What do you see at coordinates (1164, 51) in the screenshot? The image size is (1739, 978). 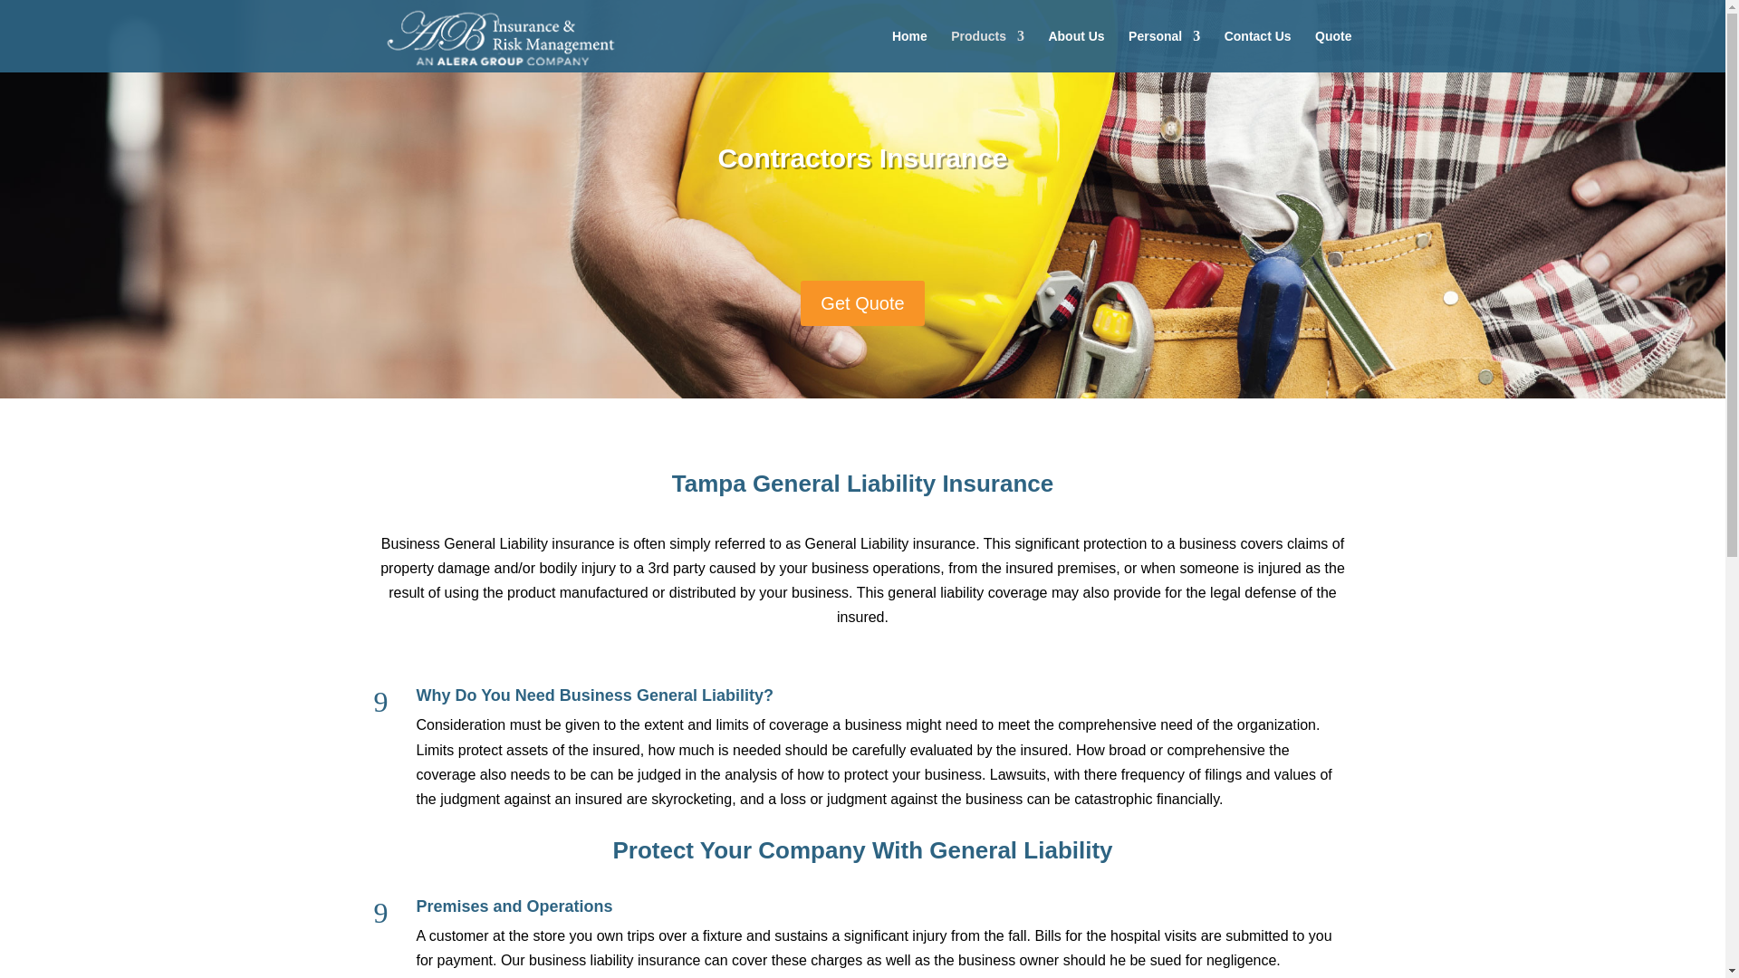 I see `Personal` at bounding box center [1164, 51].